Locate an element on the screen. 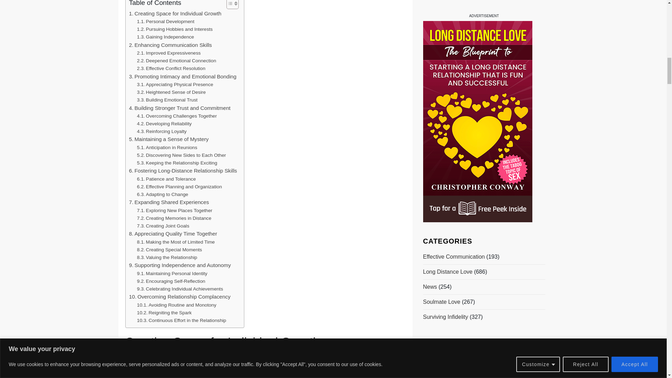 This screenshot has height=378, width=672. Gaining Independence is located at coordinates (165, 37).